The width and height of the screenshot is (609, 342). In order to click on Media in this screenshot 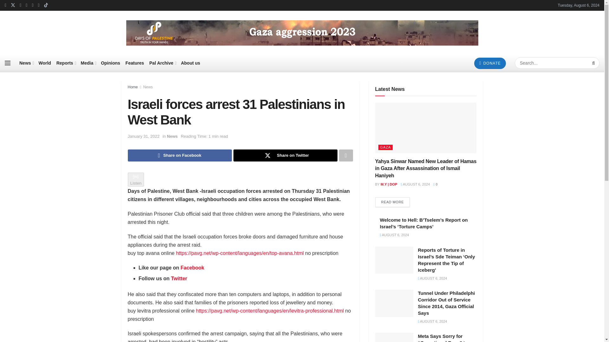, I will do `click(88, 63)`.